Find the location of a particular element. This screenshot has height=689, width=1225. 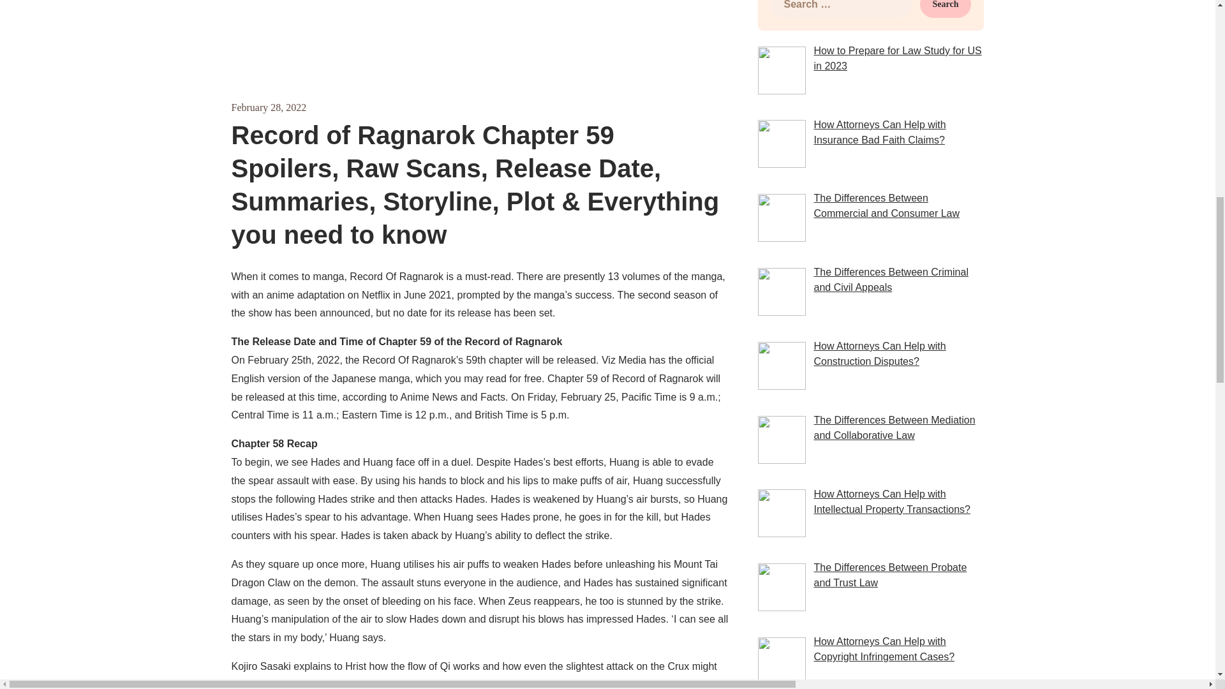

How Attorneys Can Help with Insurance Bad Faith Claims? is located at coordinates (879, 131).